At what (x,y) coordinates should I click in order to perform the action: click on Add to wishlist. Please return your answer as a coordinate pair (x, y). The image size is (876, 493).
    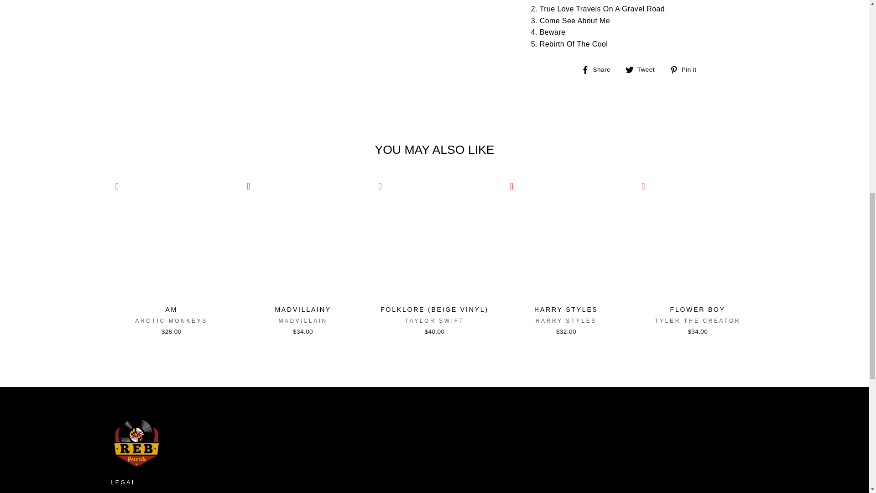
    Looking at the image, I should click on (117, 186).